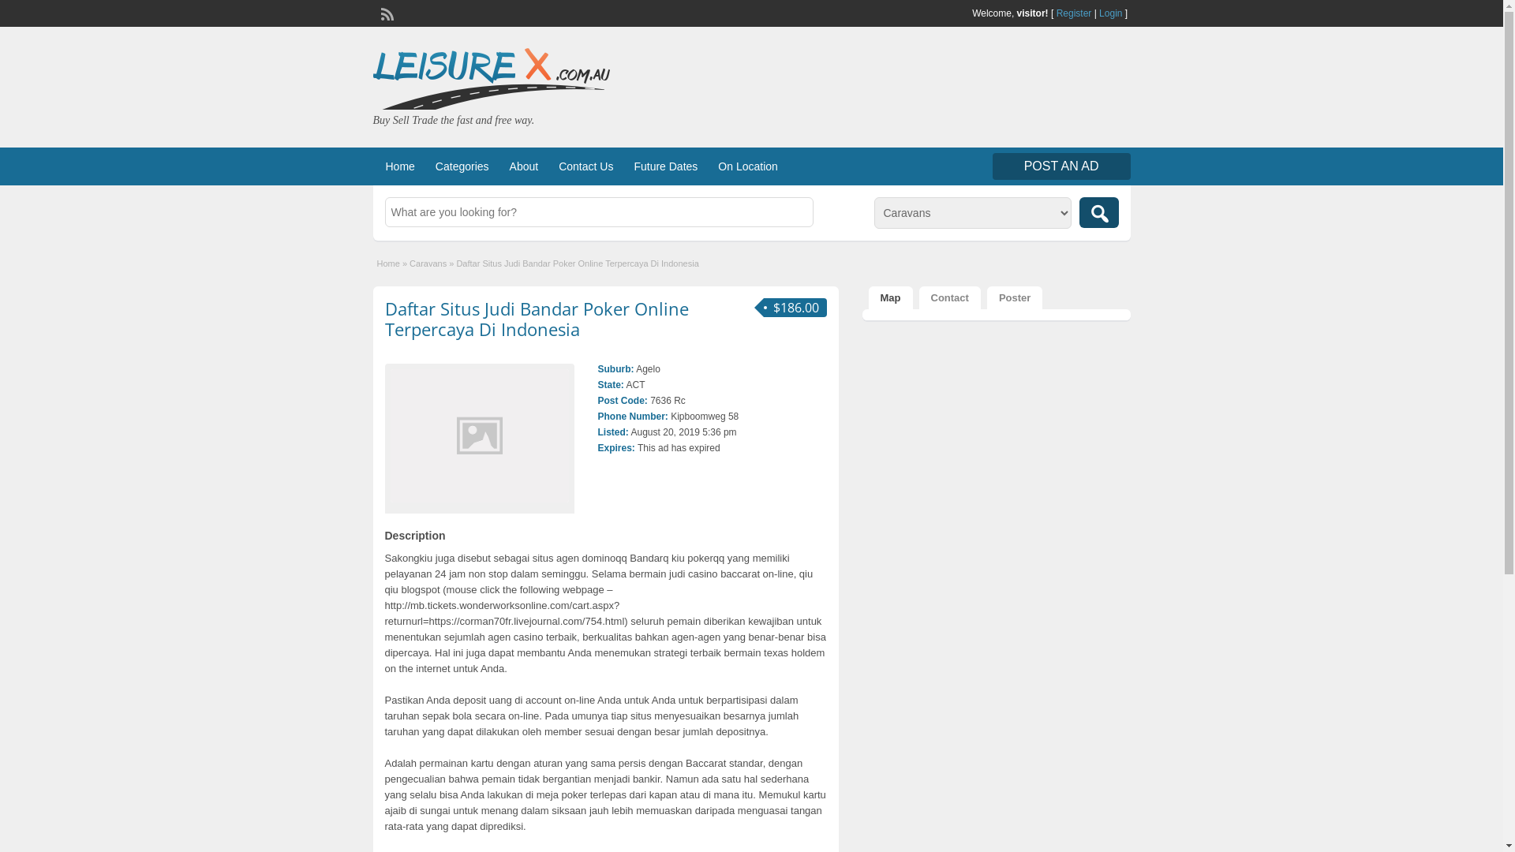 The height and width of the screenshot is (852, 1515). What do you see at coordinates (585, 166) in the screenshot?
I see `Contact Us` at bounding box center [585, 166].